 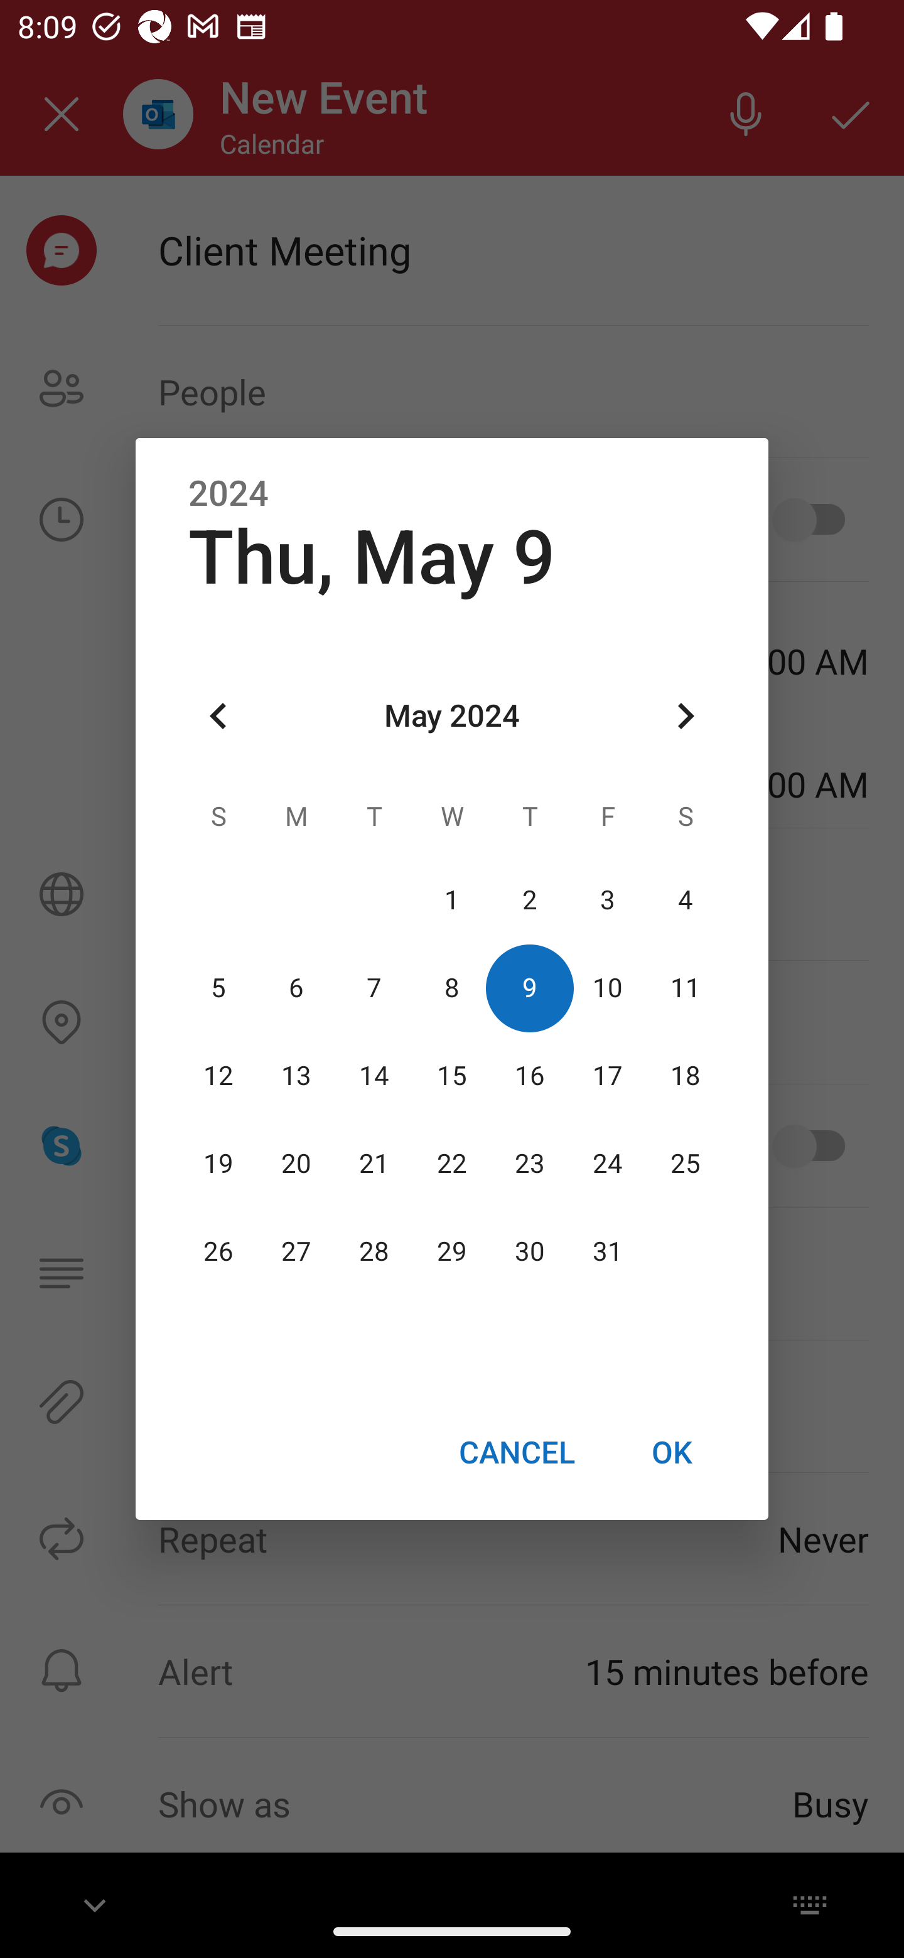 What do you see at coordinates (218, 1164) in the screenshot?
I see `19 19 May 2024` at bounding box center [218, 1164].